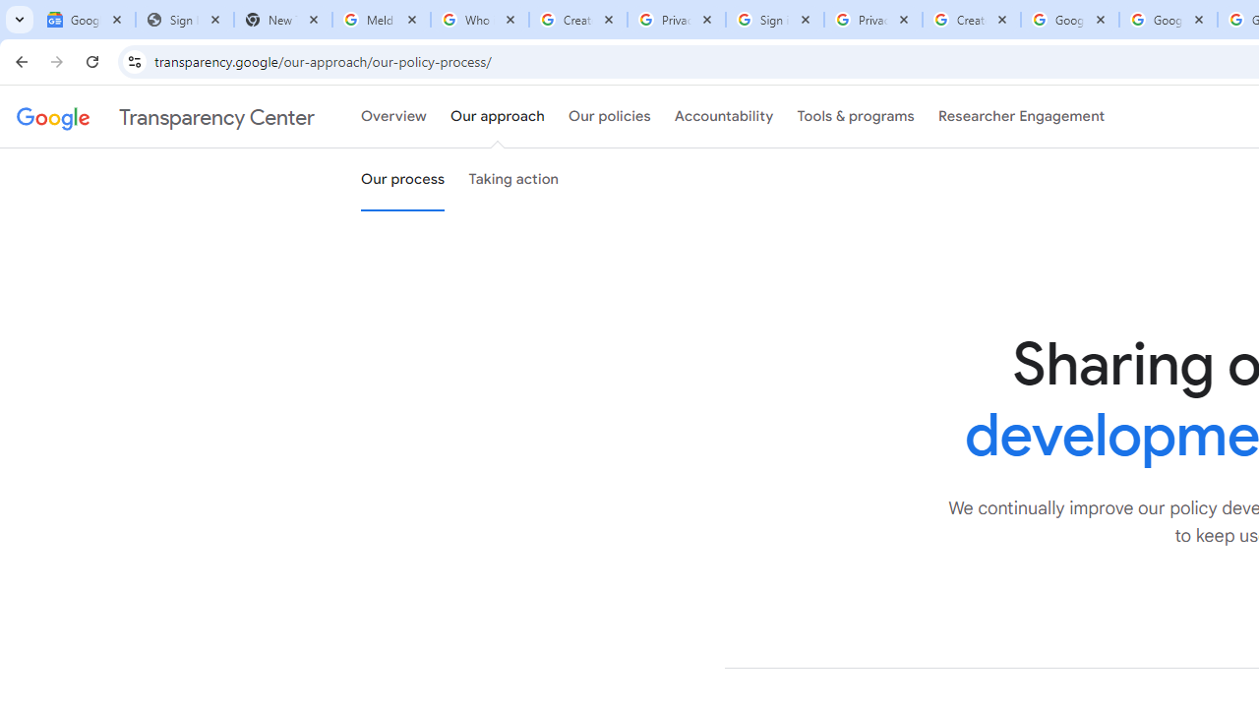  What do you see at coordinates (775, 20) in the screenshot?
I see `Sign in - Google Accounts` at bounding box center [775, 20].